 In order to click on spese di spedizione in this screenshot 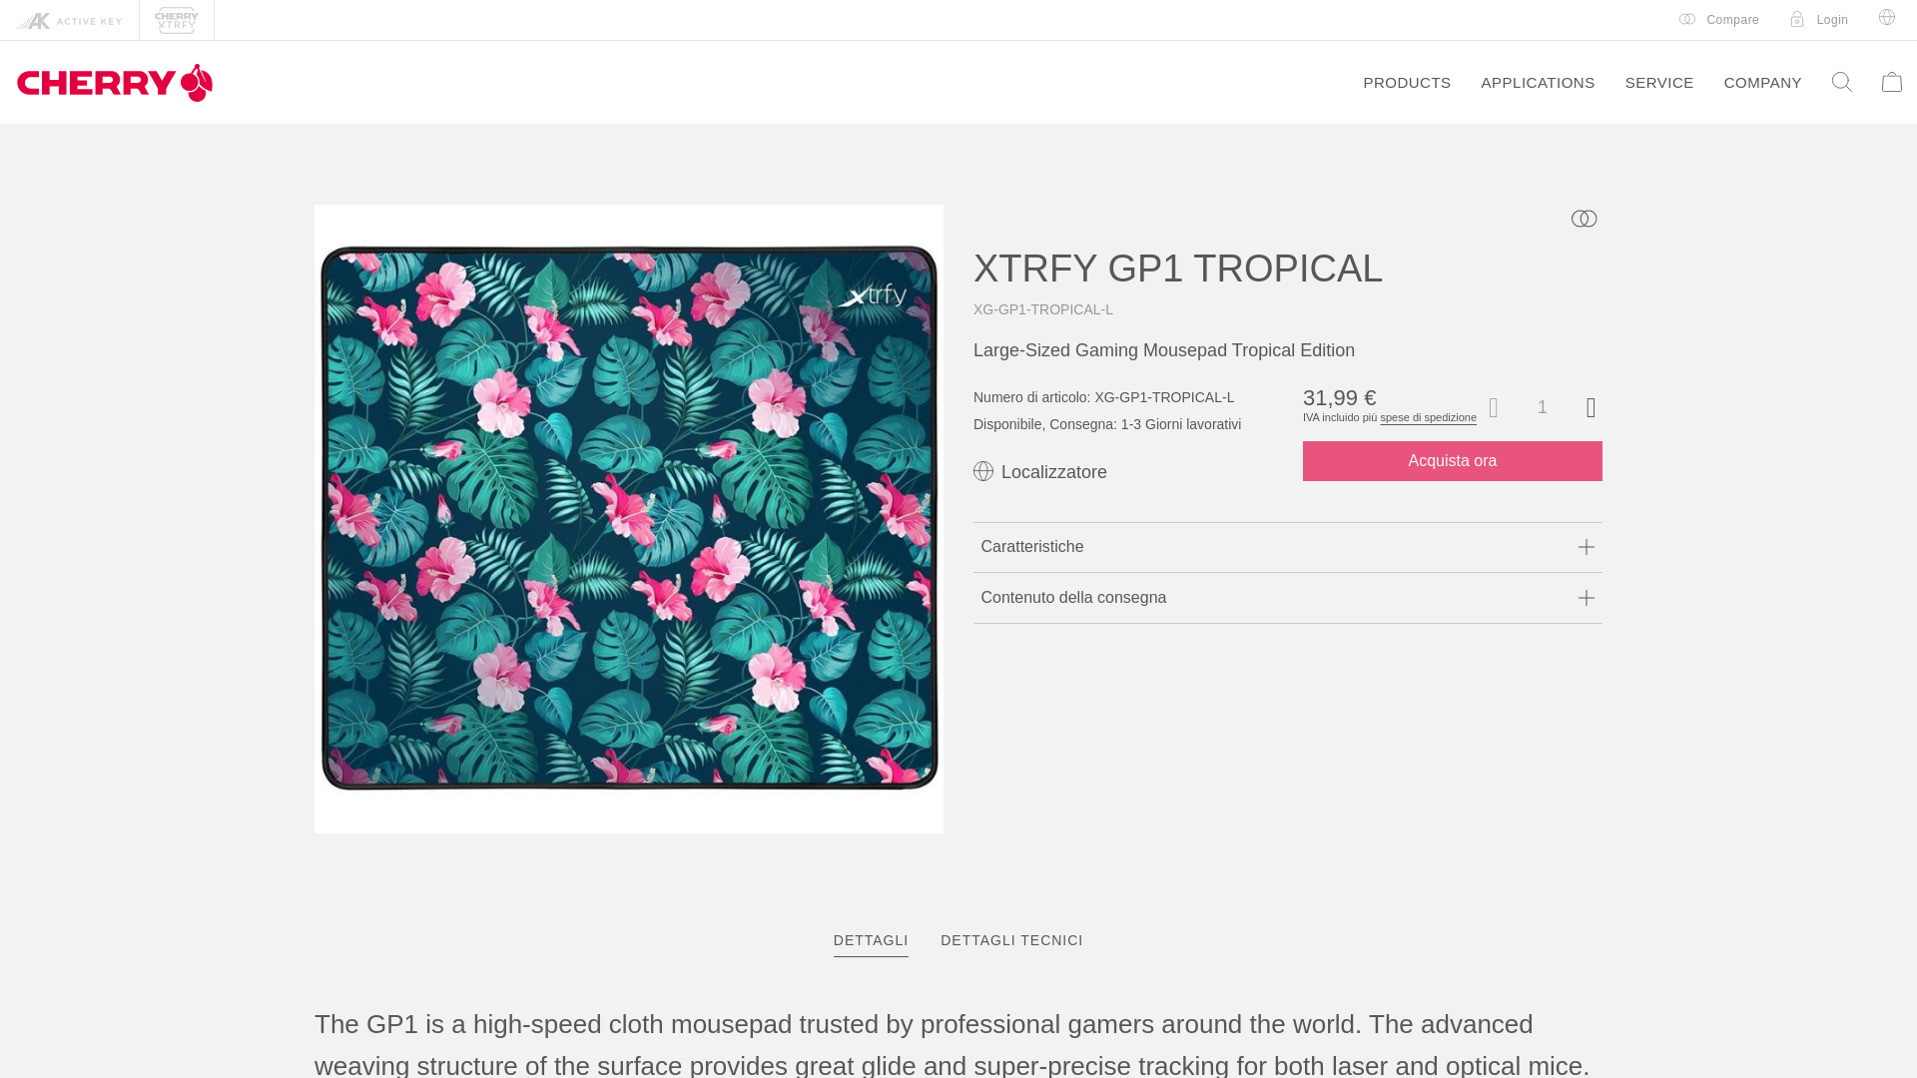, I will do `click(70, 20)`.